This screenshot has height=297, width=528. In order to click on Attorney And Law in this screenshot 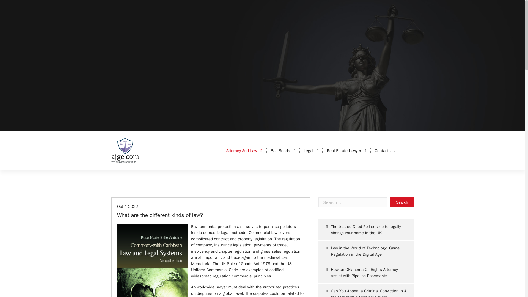, I will do `click(244, 151)`.